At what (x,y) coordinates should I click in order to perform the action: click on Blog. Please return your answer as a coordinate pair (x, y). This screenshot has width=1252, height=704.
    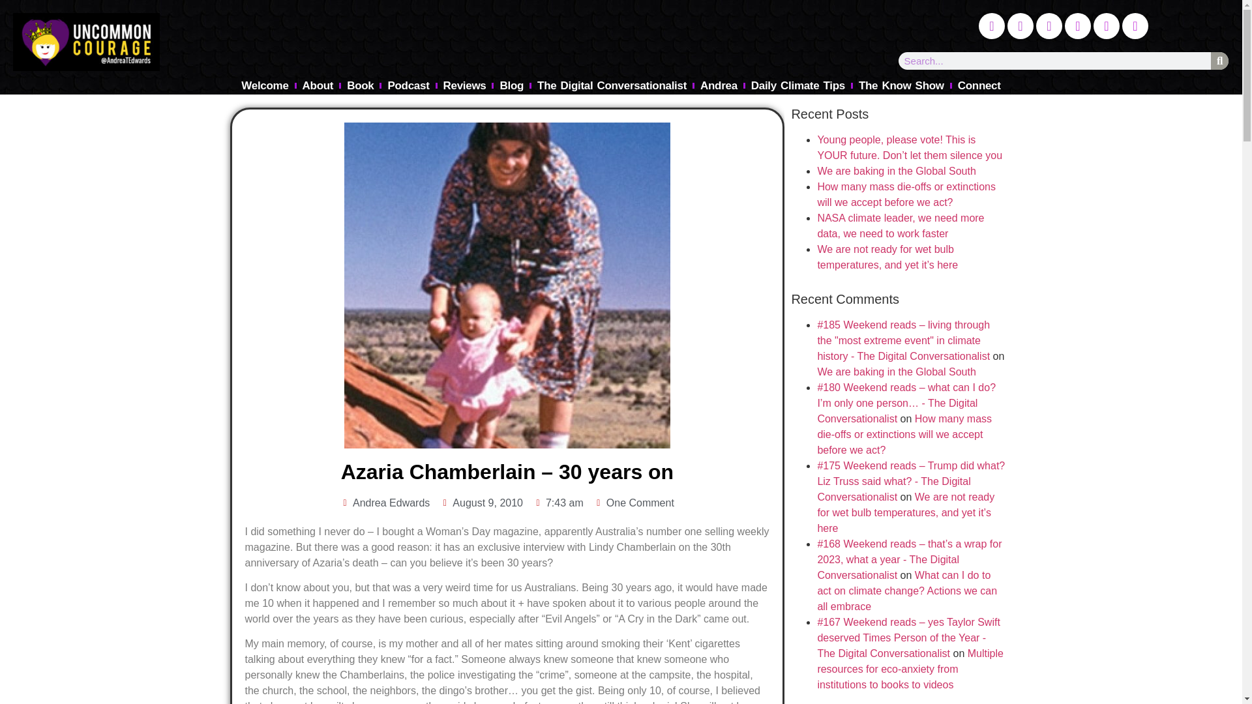
    Looking at the image, I should click on (511, 85).